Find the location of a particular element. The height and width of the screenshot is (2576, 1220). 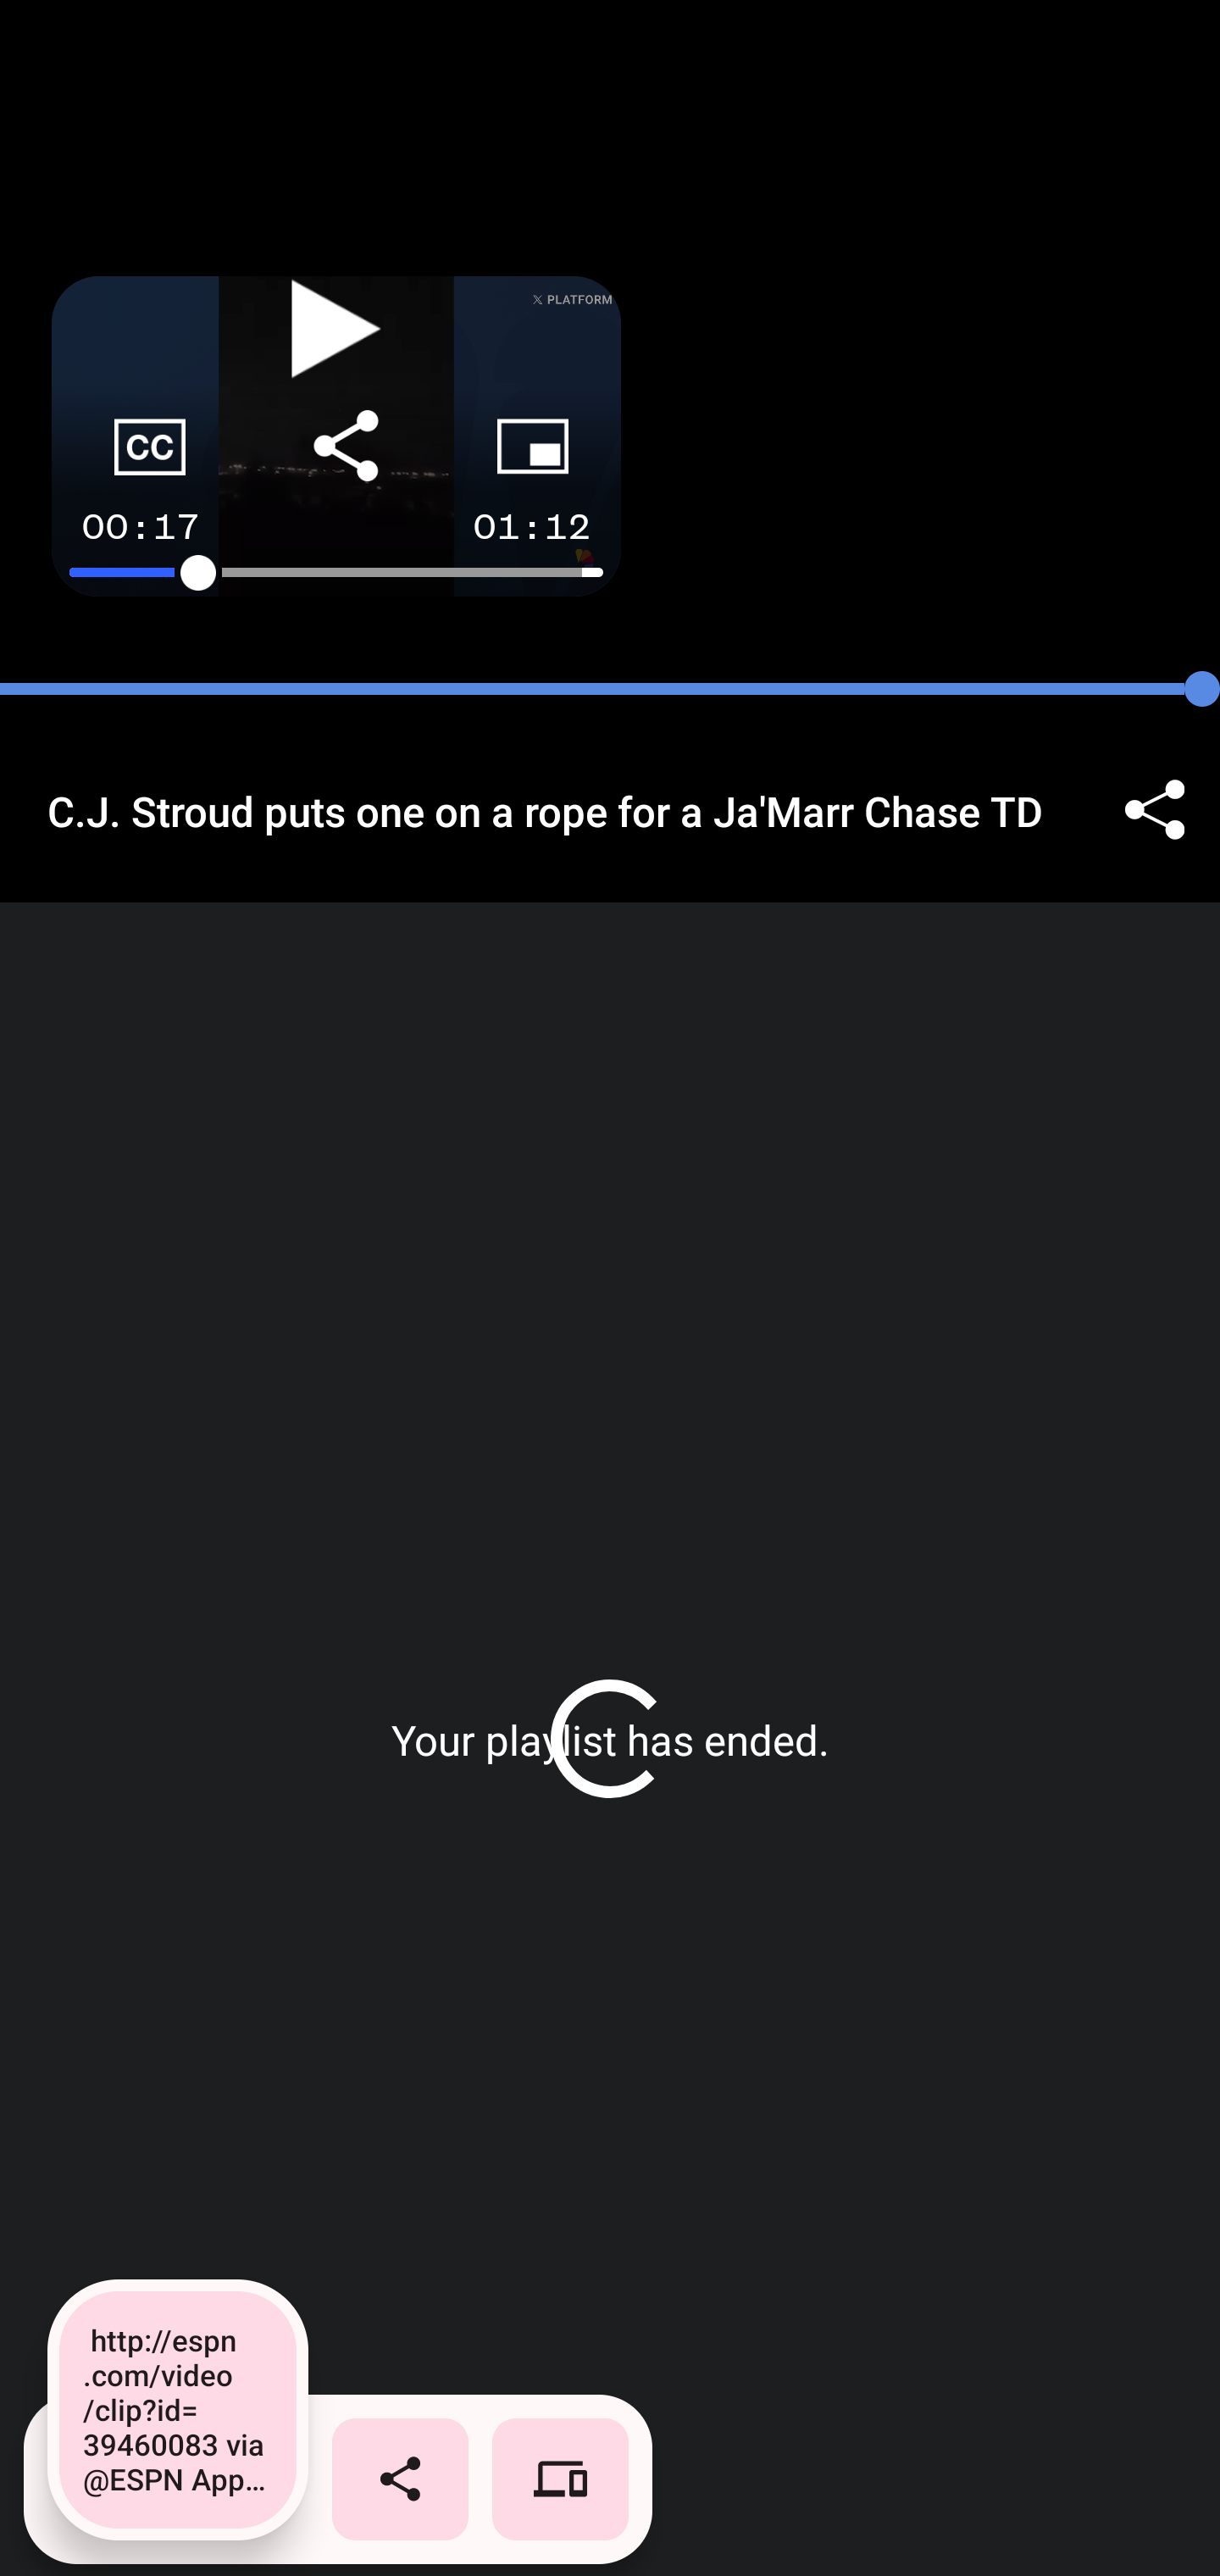

Share © is located at coordinates (1154, 810).